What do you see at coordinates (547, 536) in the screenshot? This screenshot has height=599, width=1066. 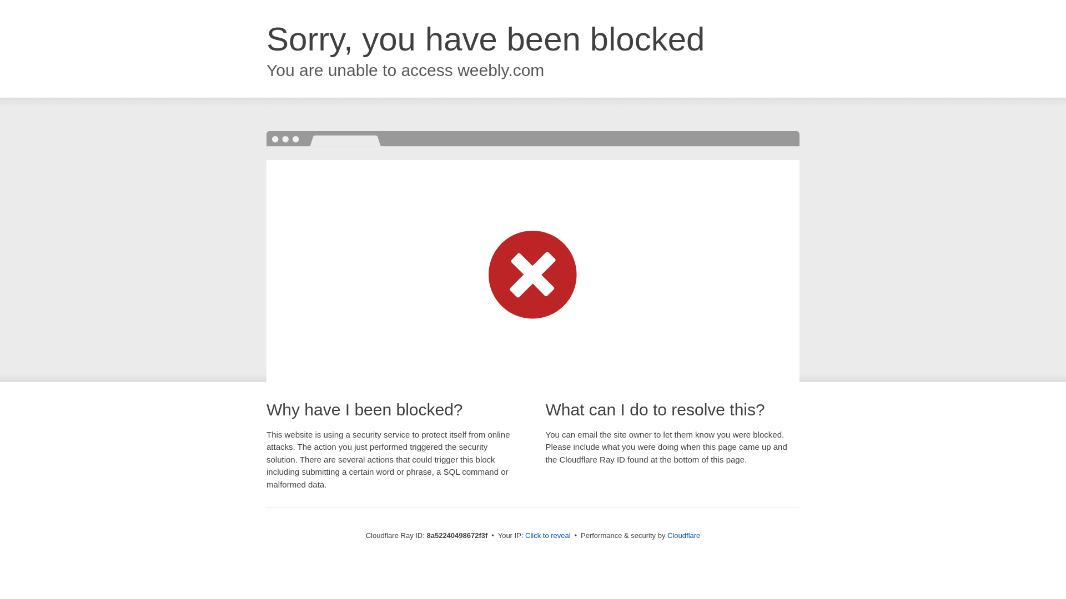 I see `Click to reveal` at bounding box center [547, 536].